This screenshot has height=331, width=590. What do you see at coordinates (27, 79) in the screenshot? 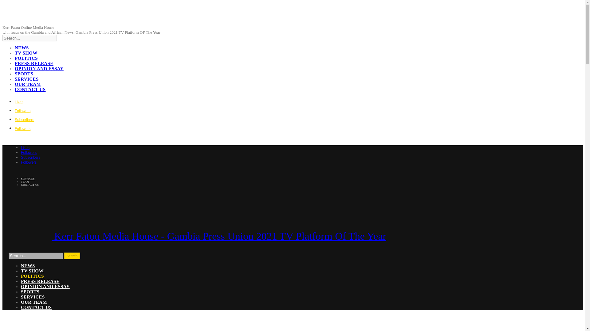
I see `SERVICES` at bounding box center [27, 79].